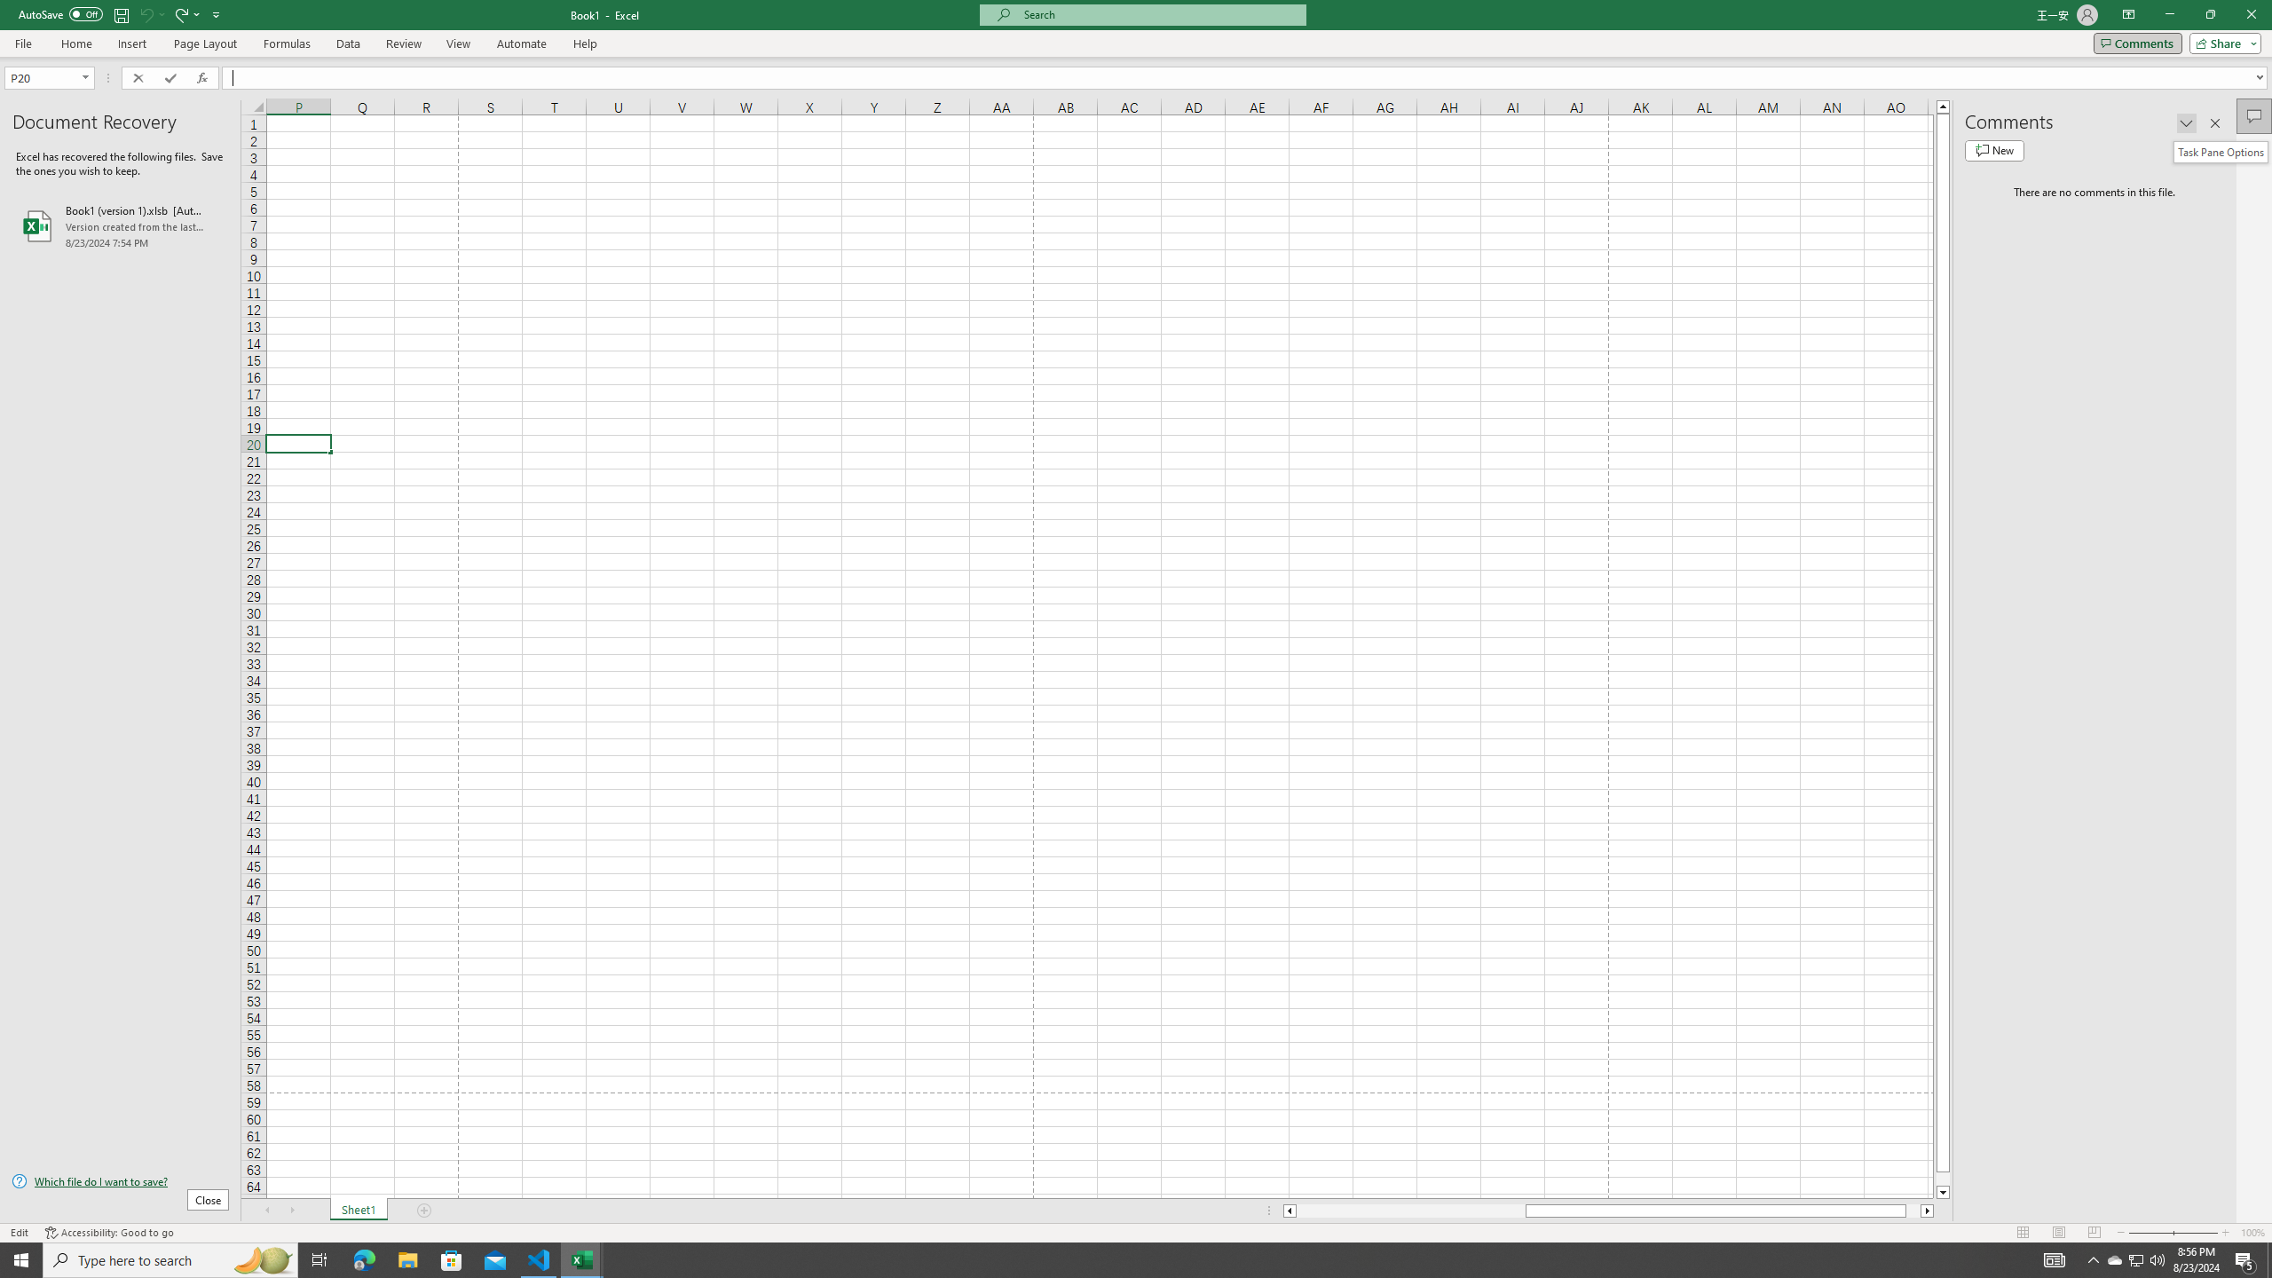 The width and height of the screenshot is (2272, 1278). What do you see at coordinates (1410, 1211) in the screenshot?
I see `Page left` at bounding box center [1410, 1211].